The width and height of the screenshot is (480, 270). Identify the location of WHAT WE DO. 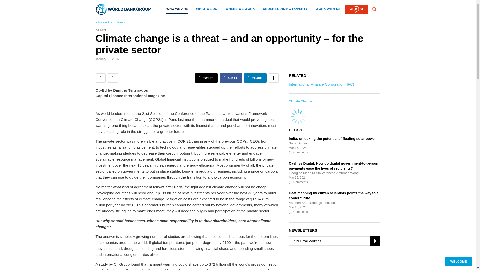
(207, 10).